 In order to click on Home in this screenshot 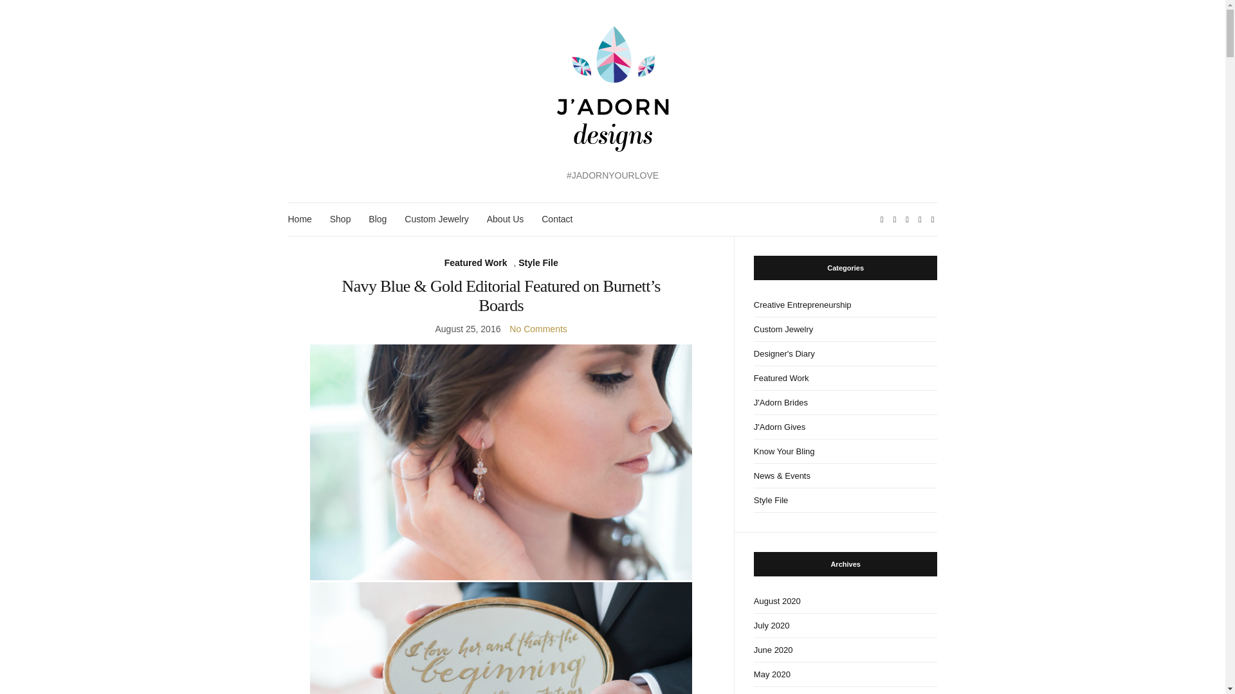, I will do `click(300, 220)`.